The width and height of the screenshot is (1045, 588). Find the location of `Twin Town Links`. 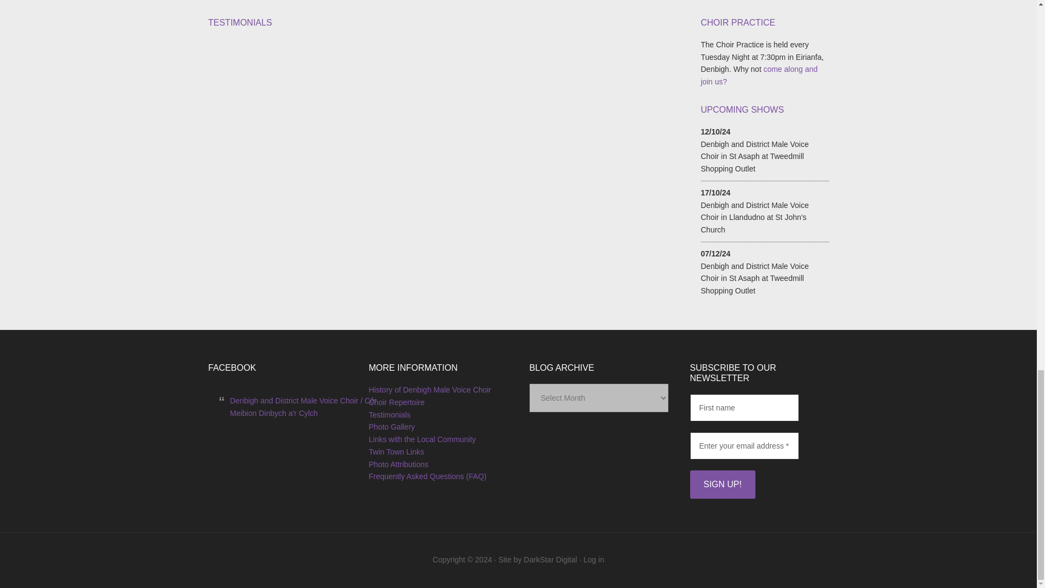

Twin Town Links is located at coordinates (396, 452).